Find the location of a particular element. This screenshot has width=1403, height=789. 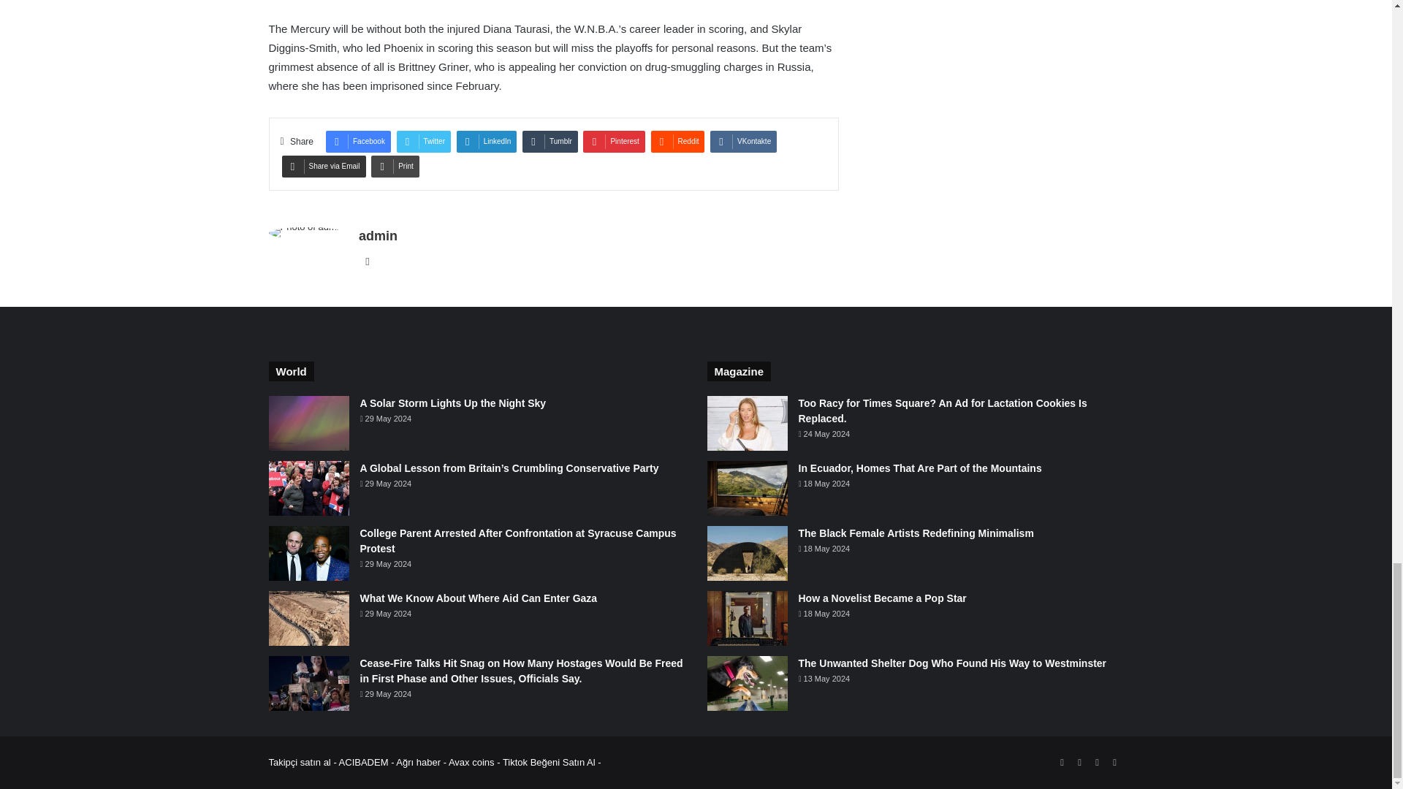

Facebook is located at coordinates (358, 142).